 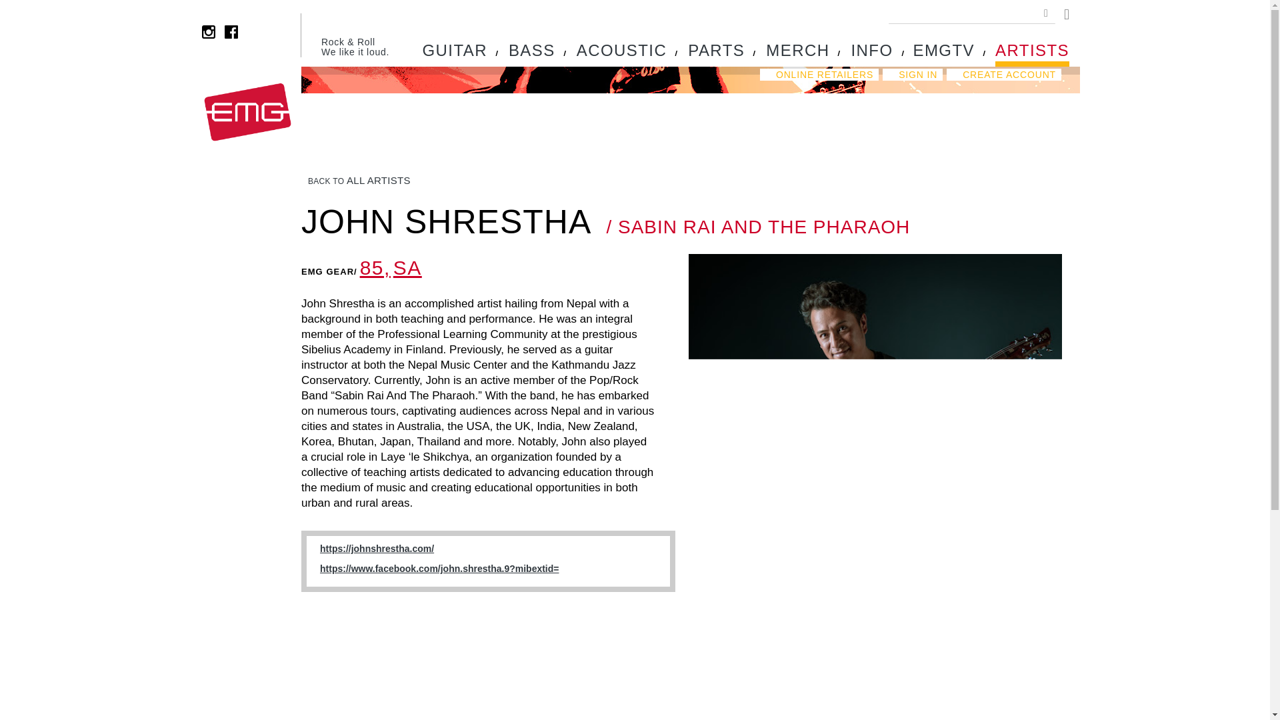 What do you see at coordinates (1004, 74) in the screenshot?
I see `CREATE ACCOUNT` at bounding box center [1004, 74].